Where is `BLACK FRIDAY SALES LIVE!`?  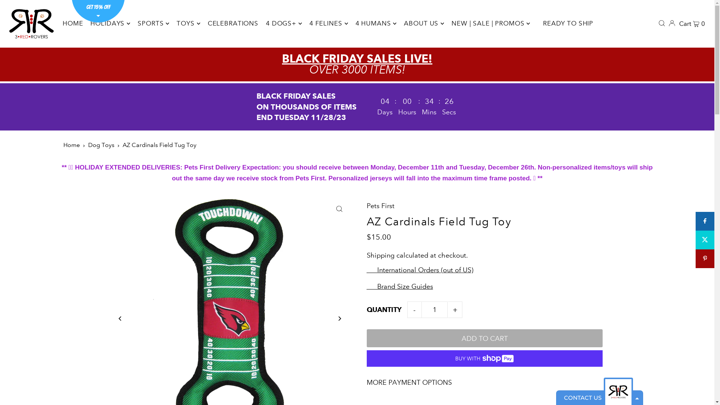
BLACK FRIDAY SALES LIVE! is located at coordinates (357, 58).